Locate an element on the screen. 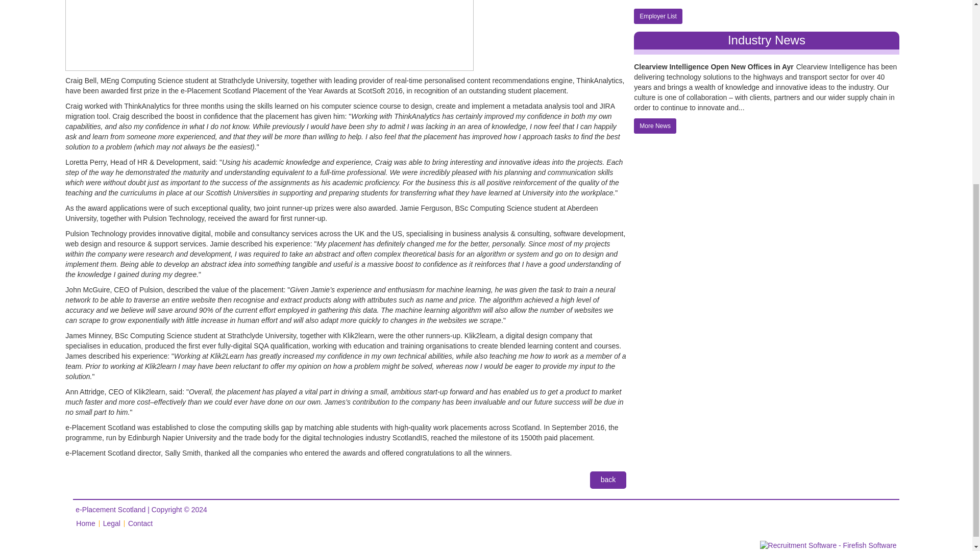  Contact is located at coordinates (140, 523).